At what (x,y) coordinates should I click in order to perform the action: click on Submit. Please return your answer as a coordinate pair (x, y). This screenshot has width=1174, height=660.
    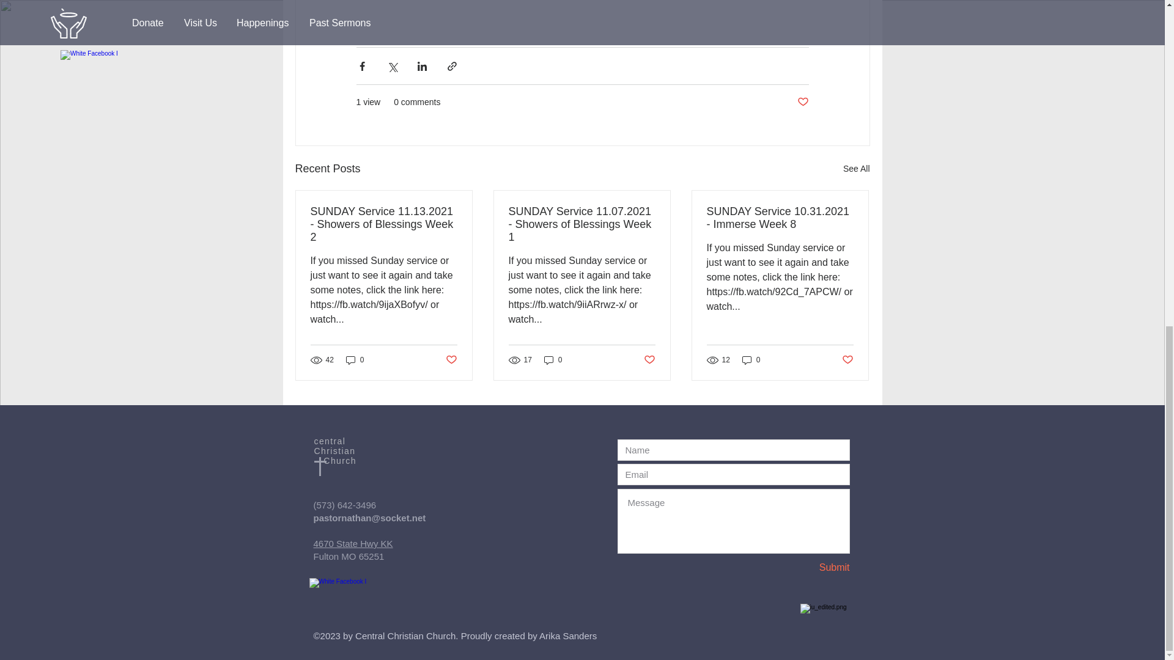
    Looking at the image, I should click on (807, 568).